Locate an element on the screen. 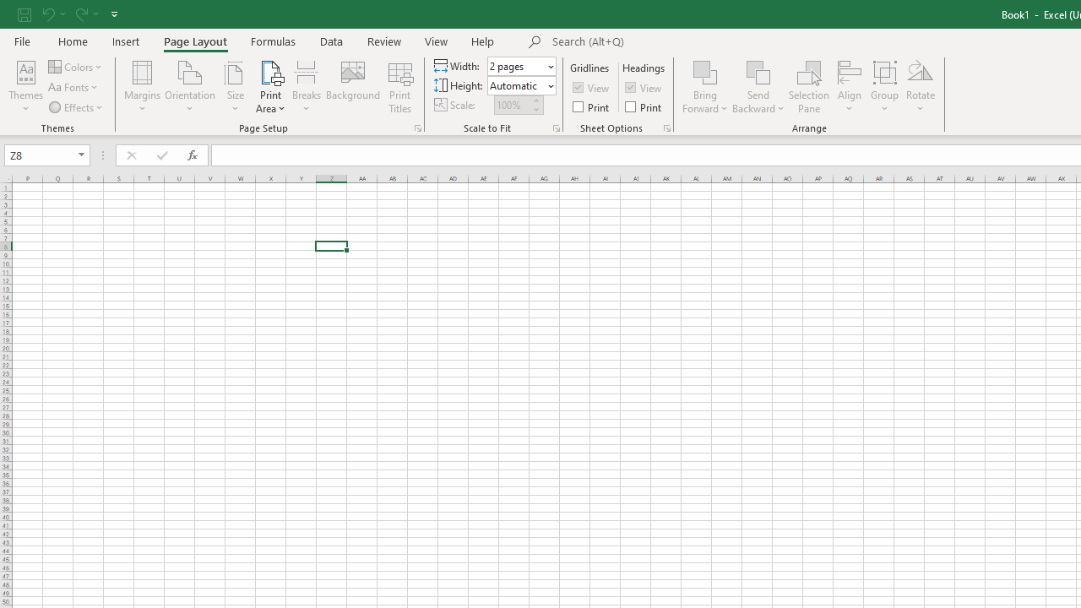 The width and height of the screenshot is (1081, 608). Breaks is located at coordinates (306, 86).